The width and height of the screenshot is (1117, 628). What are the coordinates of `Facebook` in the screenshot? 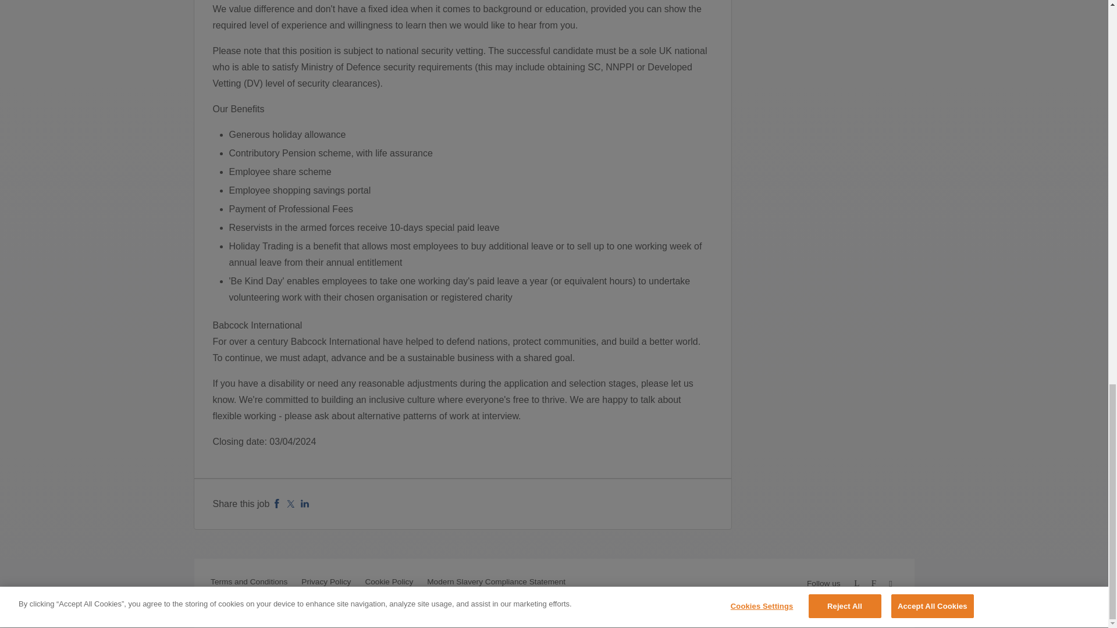 It's located at (277, 504).